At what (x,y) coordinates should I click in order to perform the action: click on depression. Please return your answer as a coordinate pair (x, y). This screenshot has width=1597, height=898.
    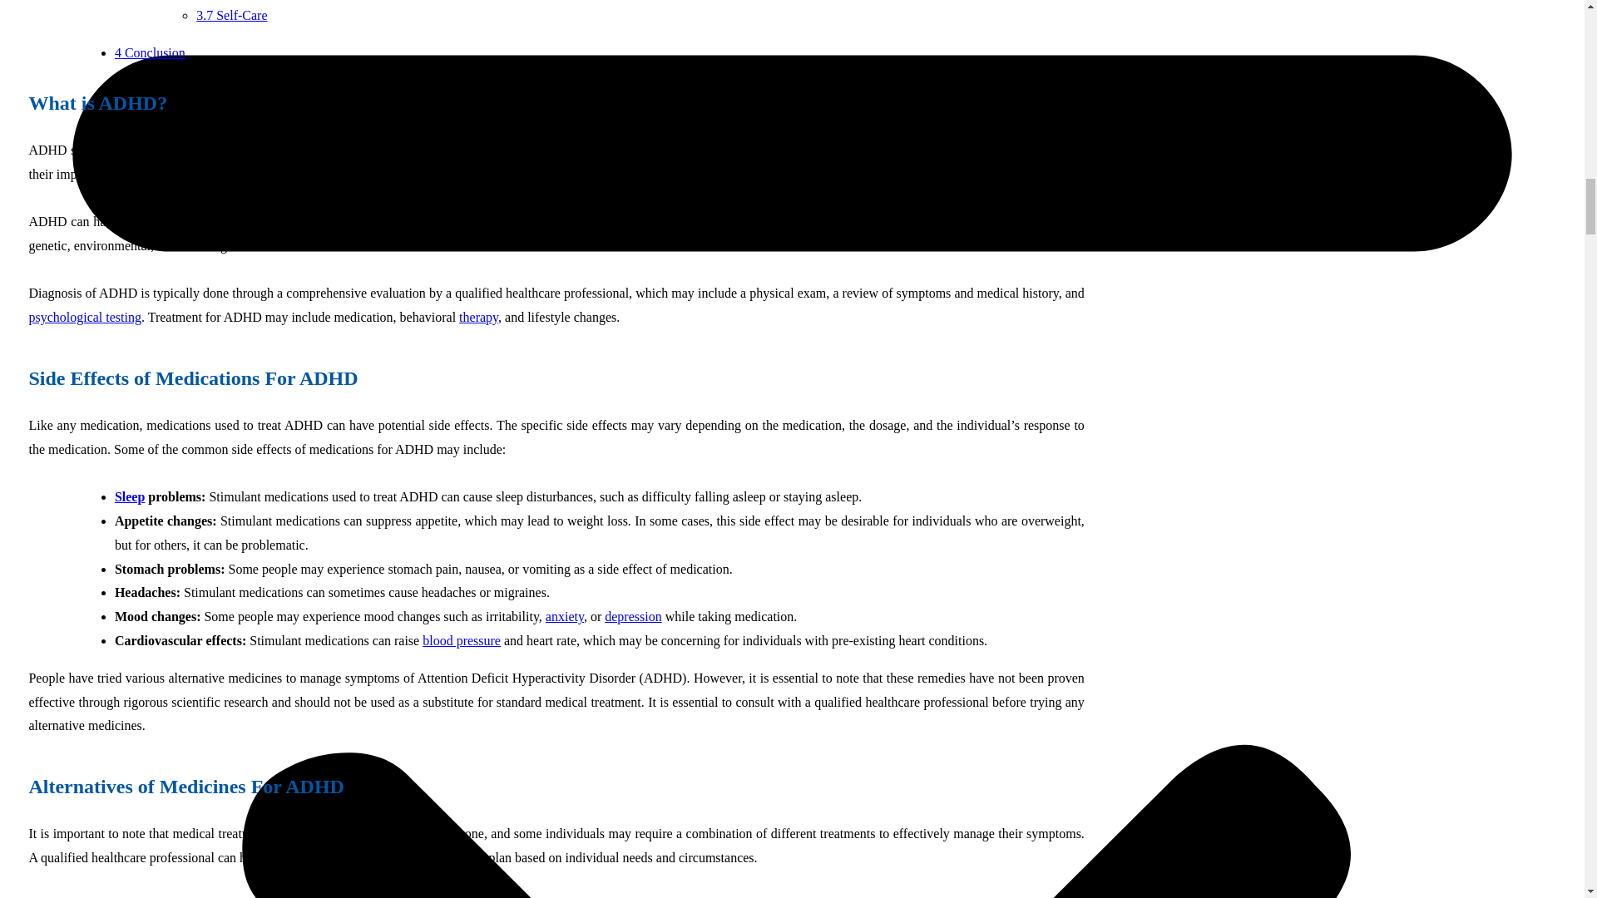
    Looking at the image, I should click on (632, 616).